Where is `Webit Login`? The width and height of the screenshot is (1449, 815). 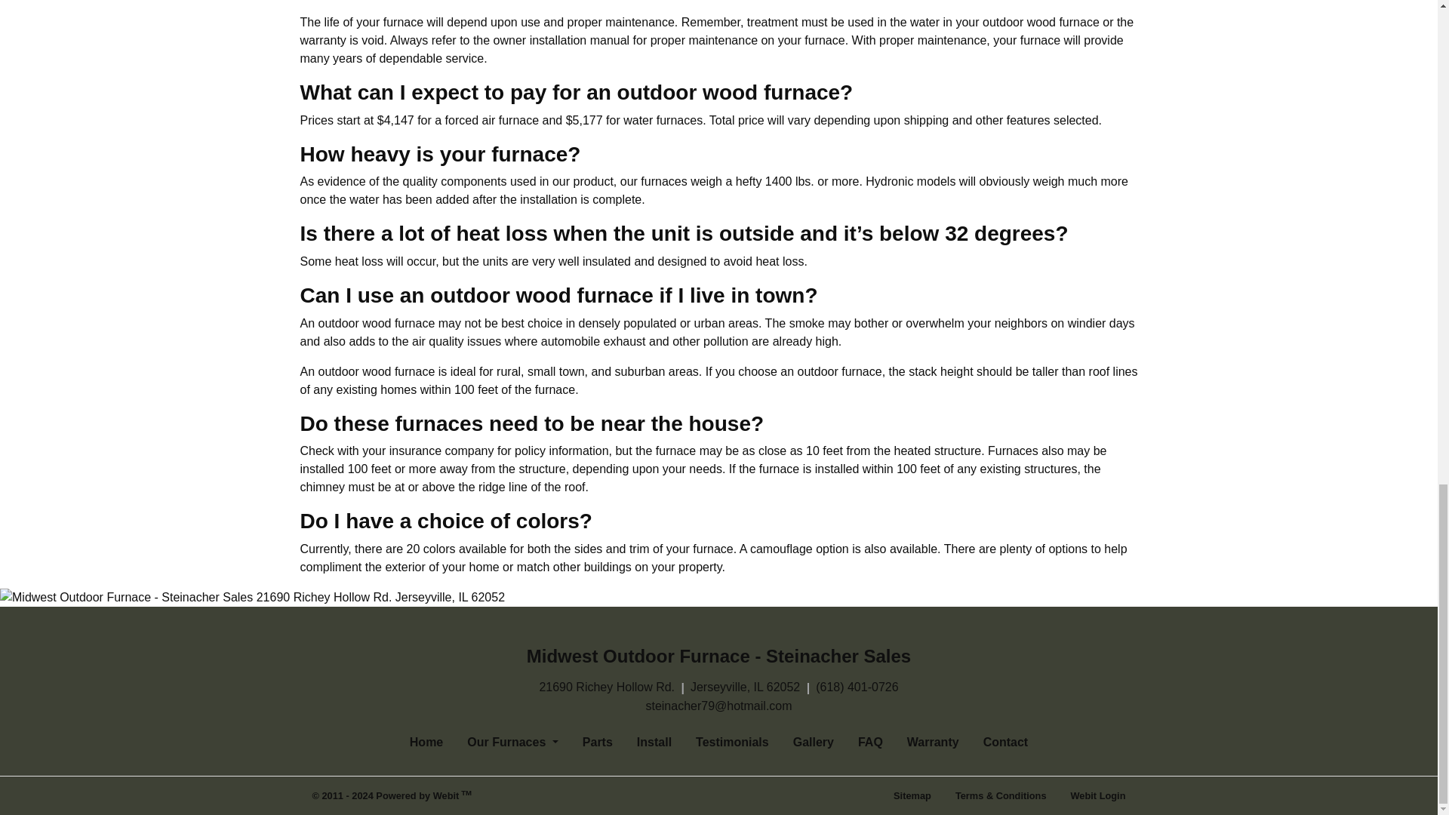
Webit Login is located at coordinates (1098, 795).